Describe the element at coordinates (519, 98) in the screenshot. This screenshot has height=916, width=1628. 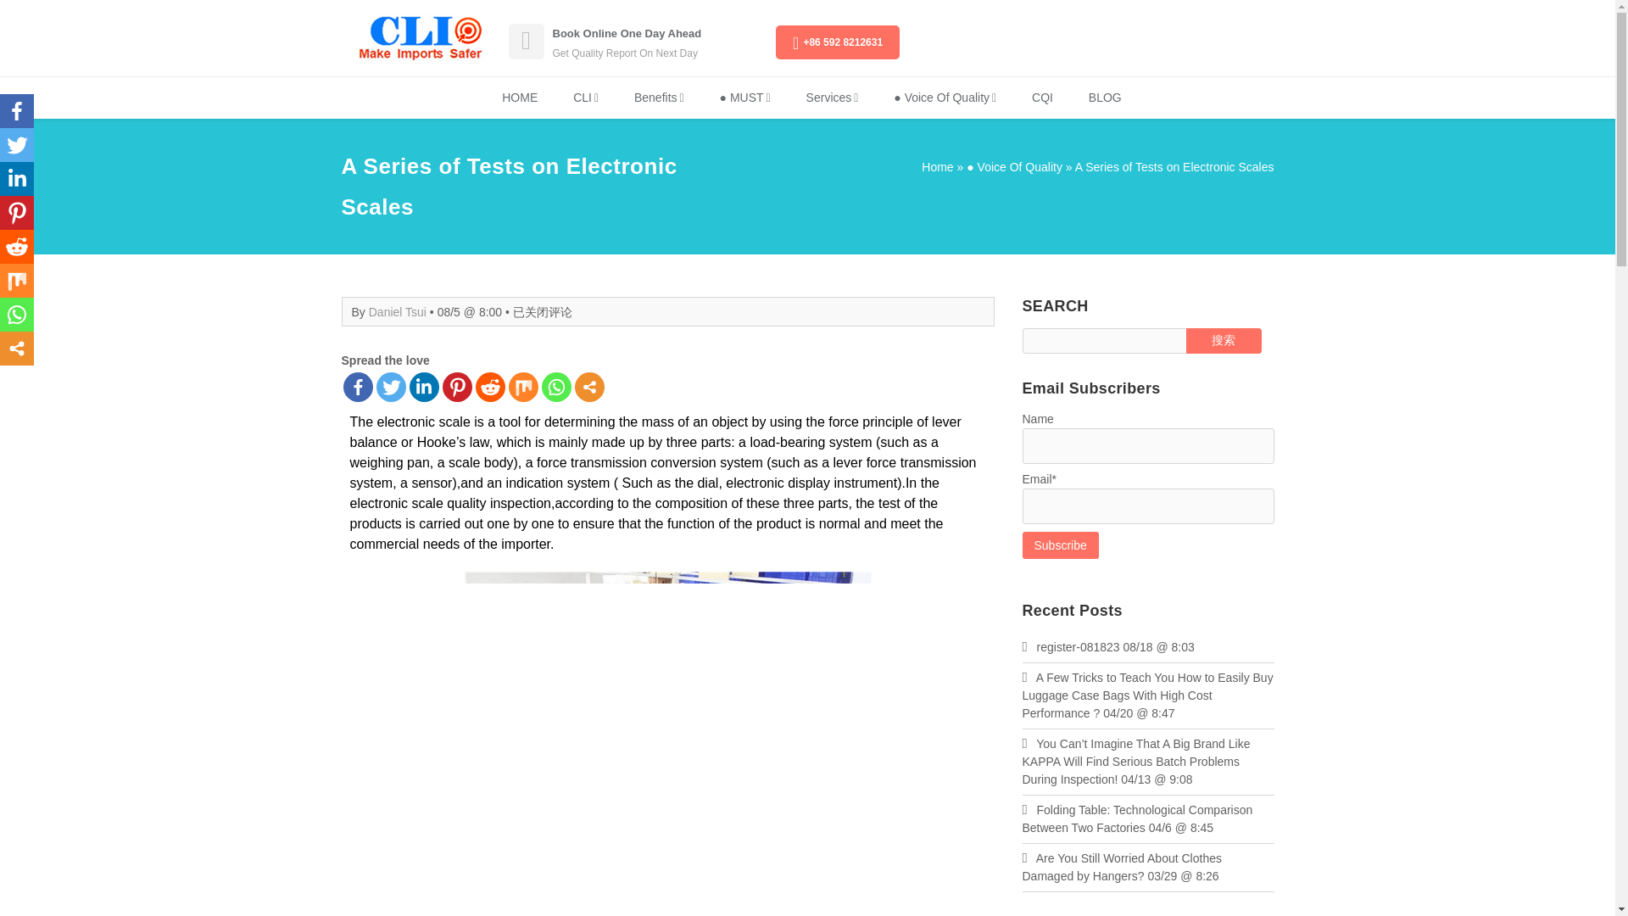
I see `HOME` at that location.